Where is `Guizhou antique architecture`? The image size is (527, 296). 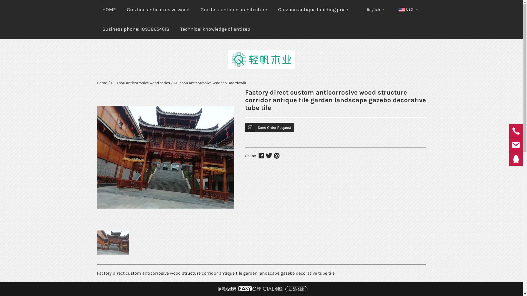
Guizhou antique architecture is located at coordinates (234, 10).